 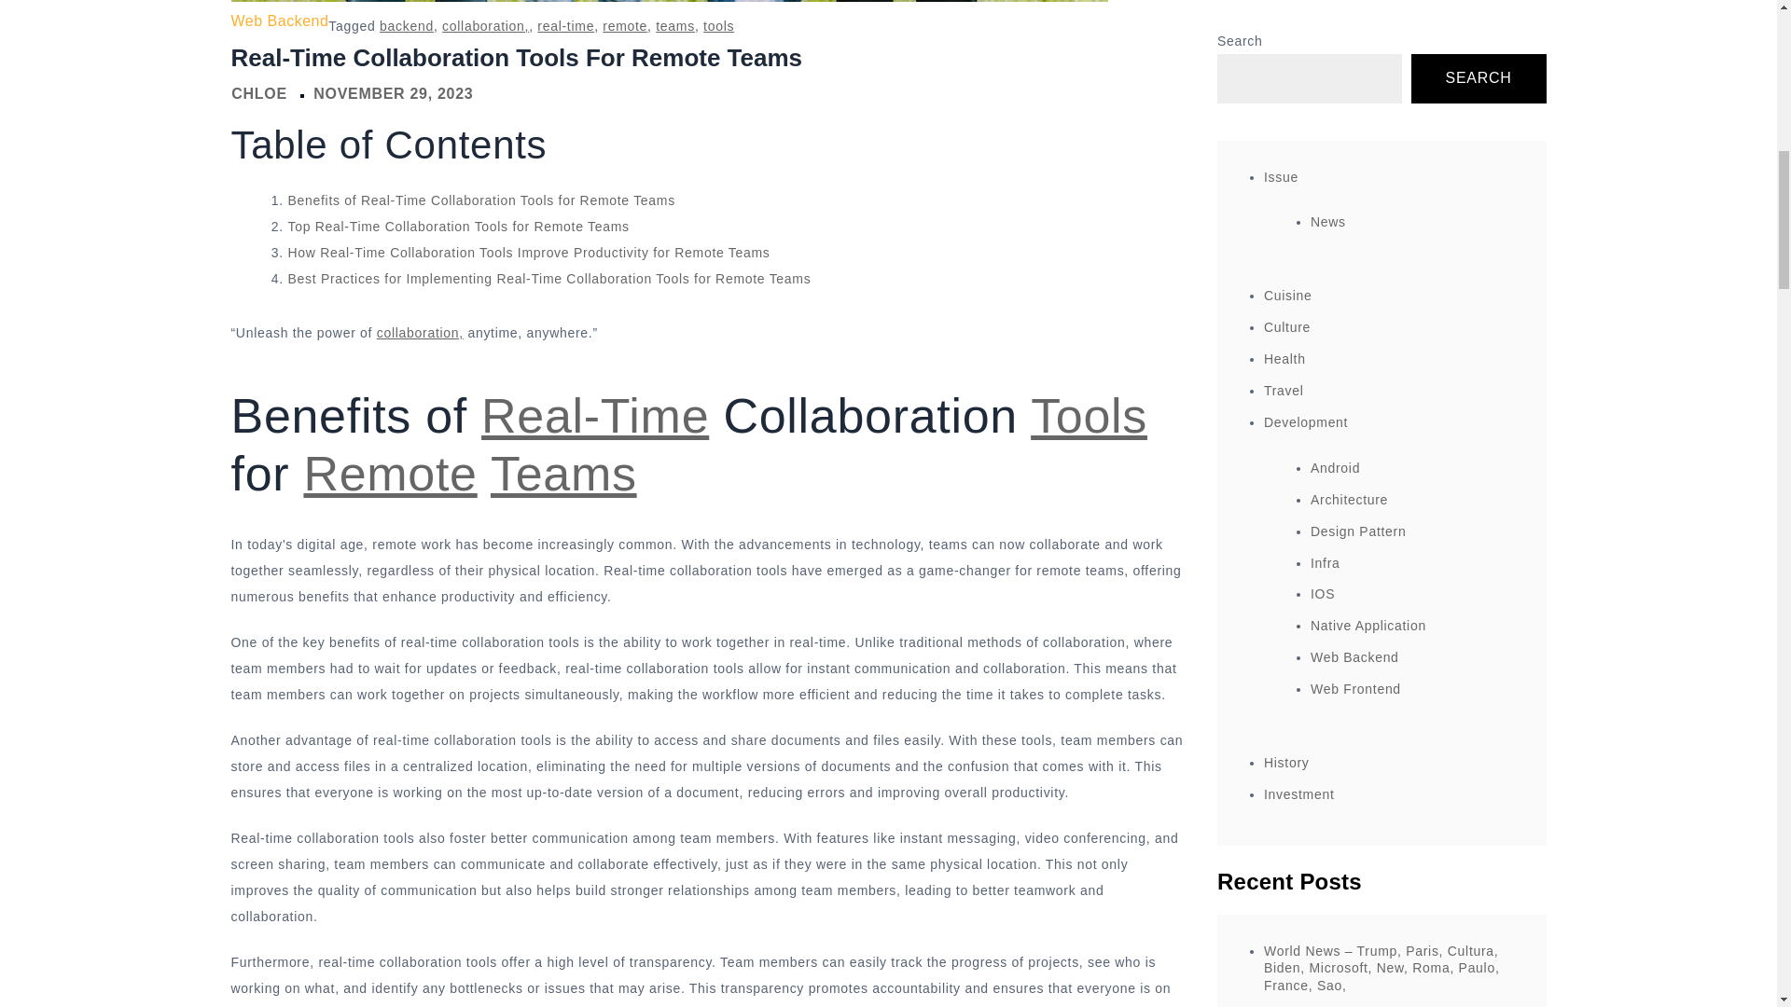 I want to click on Posts tagged with teams, so click(x=563, y=474).